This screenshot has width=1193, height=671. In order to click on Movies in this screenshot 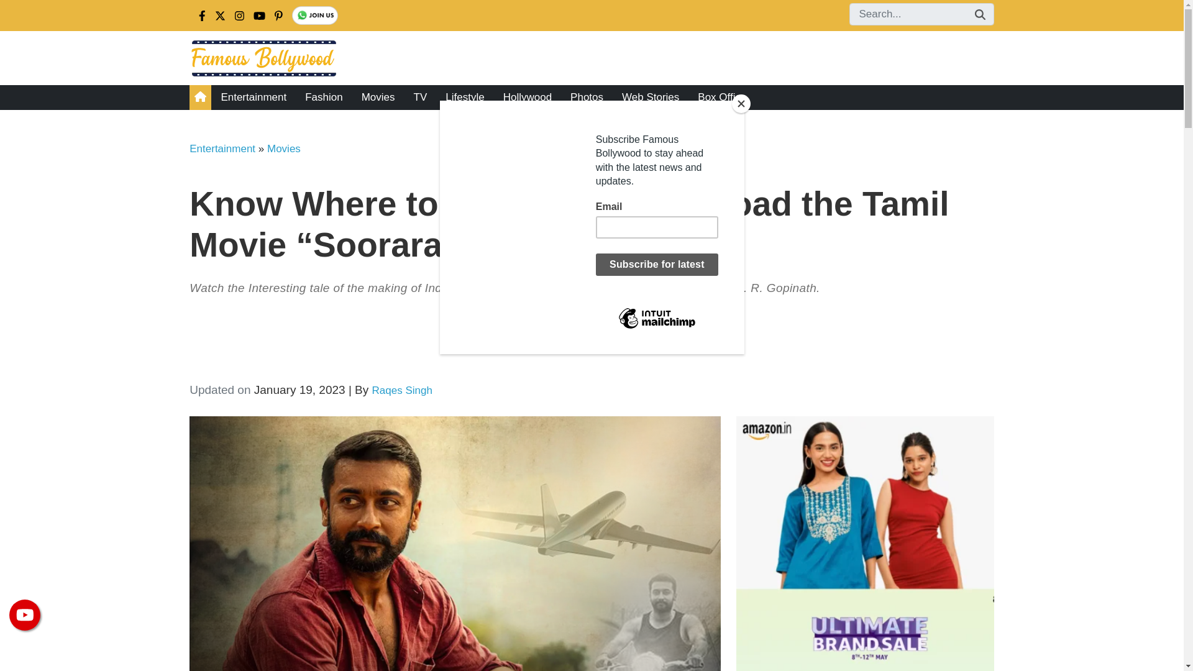, I will do `click(283, 149)`.